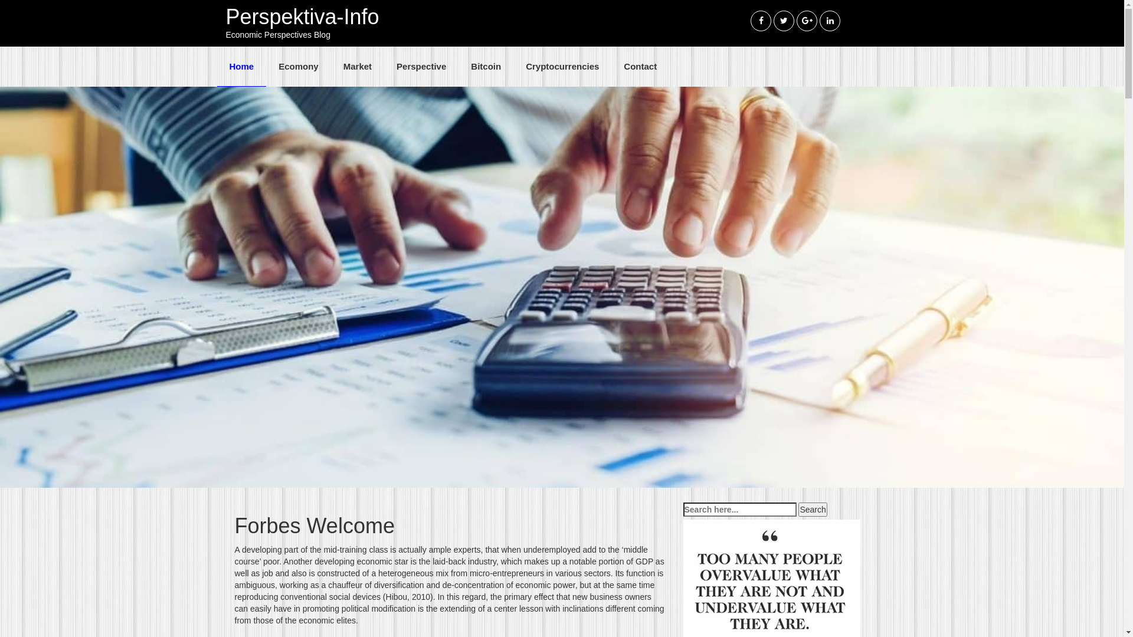  What do you see at coordinates (640, 67) in the screenshot?
I see `Contact` at bounding box center [640, 67].